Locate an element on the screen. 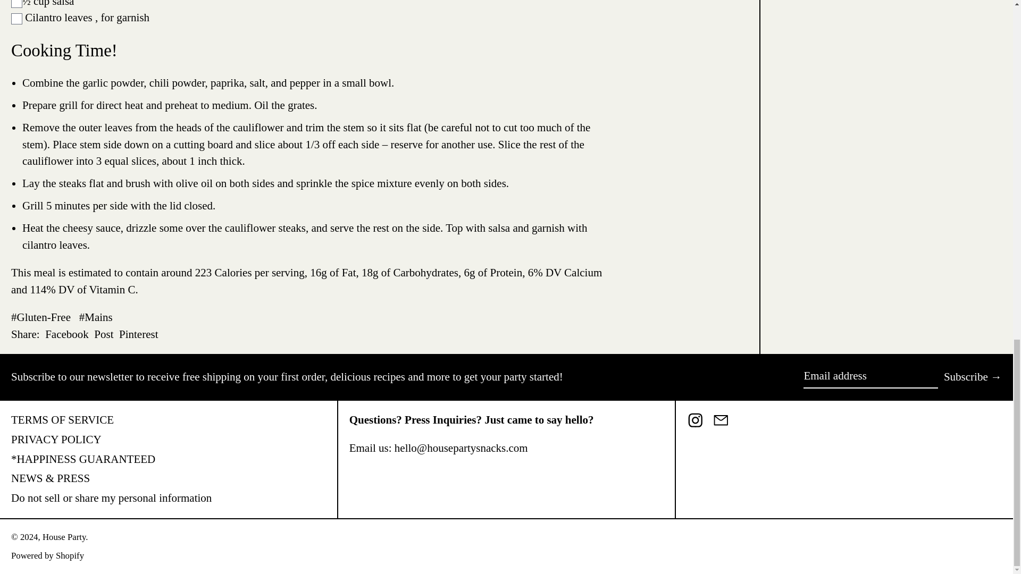 This screenshot has height=574, width=1021. Do not sell or share my personal information is located at coordinates (17, 4).